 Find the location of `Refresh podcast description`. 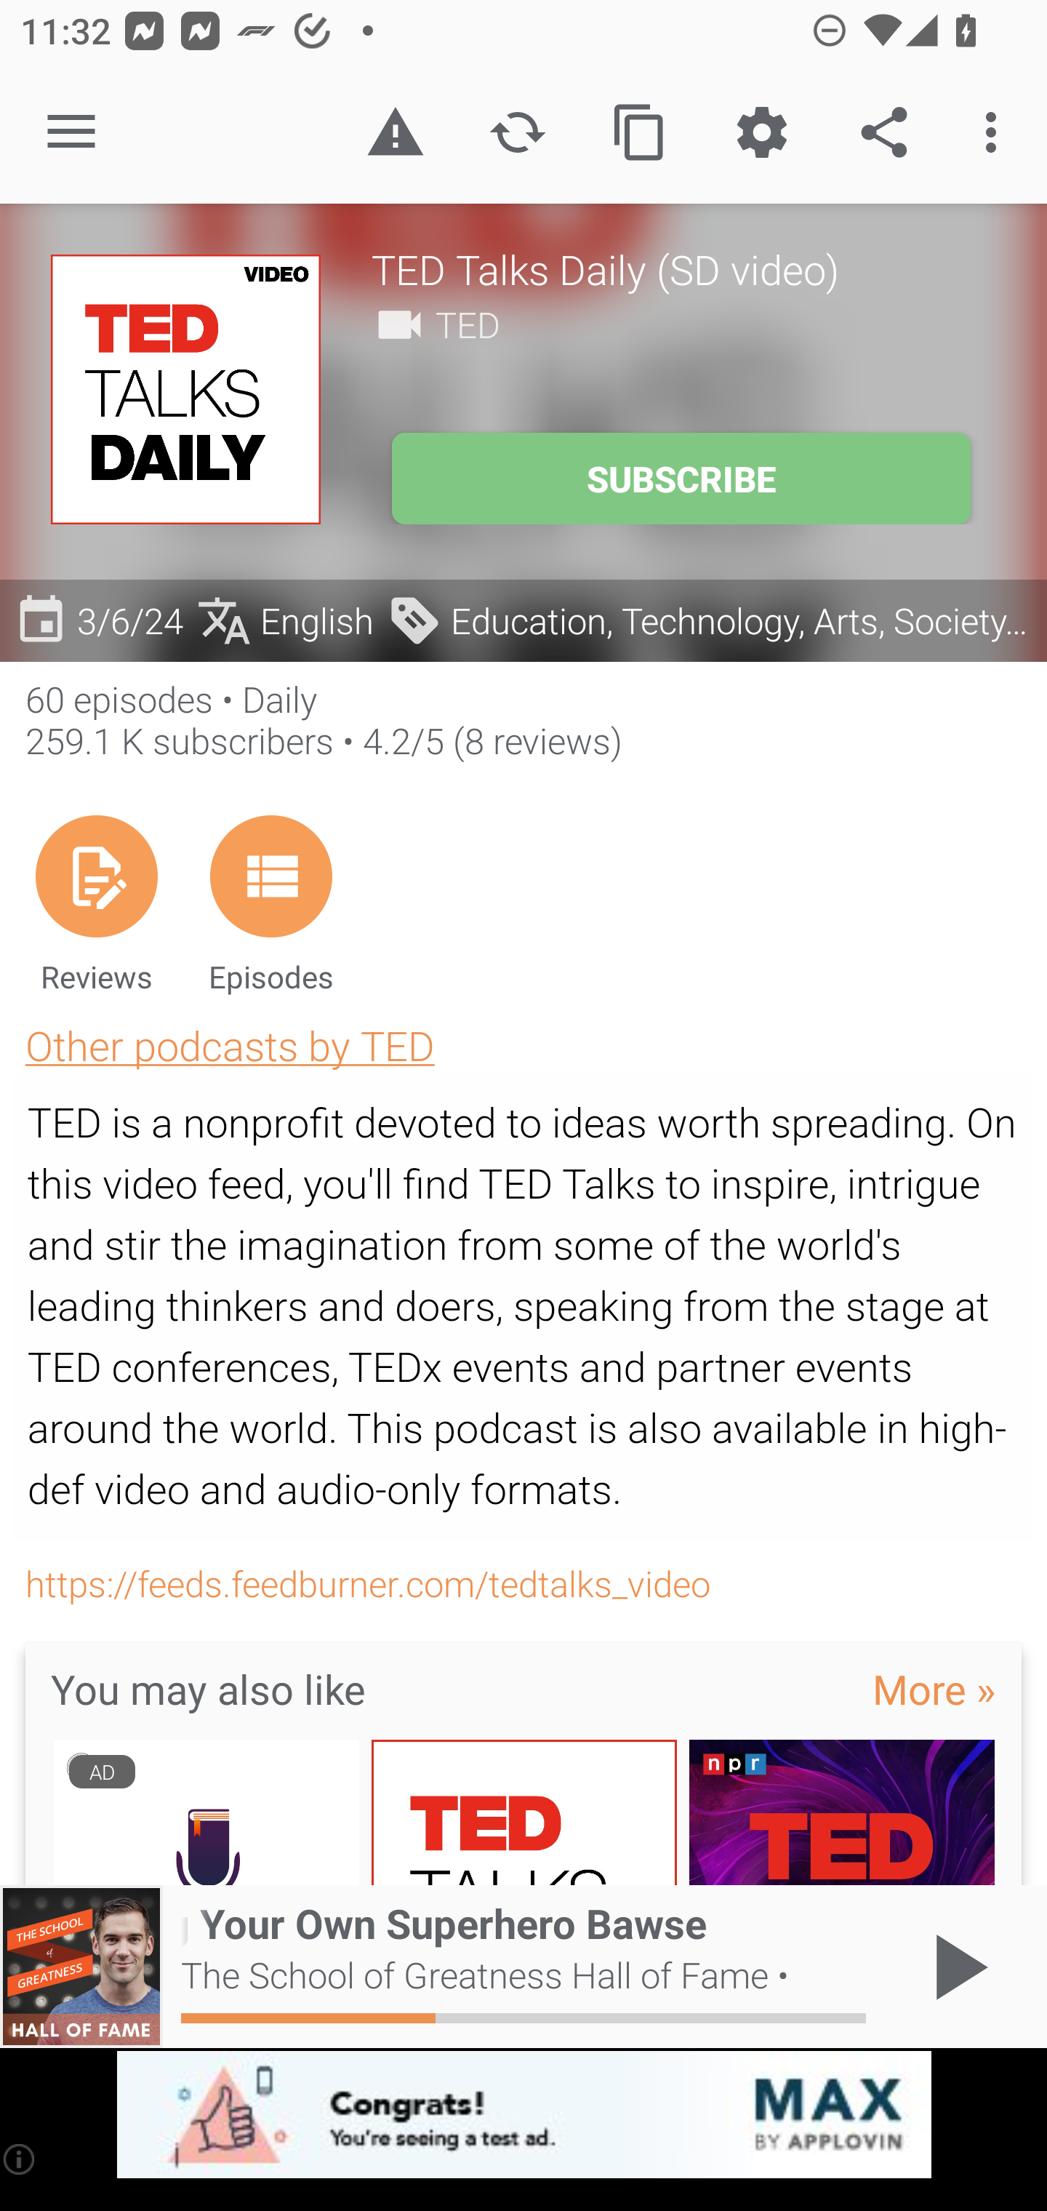

Refresh podcast description is located at coordinates (518, 132).